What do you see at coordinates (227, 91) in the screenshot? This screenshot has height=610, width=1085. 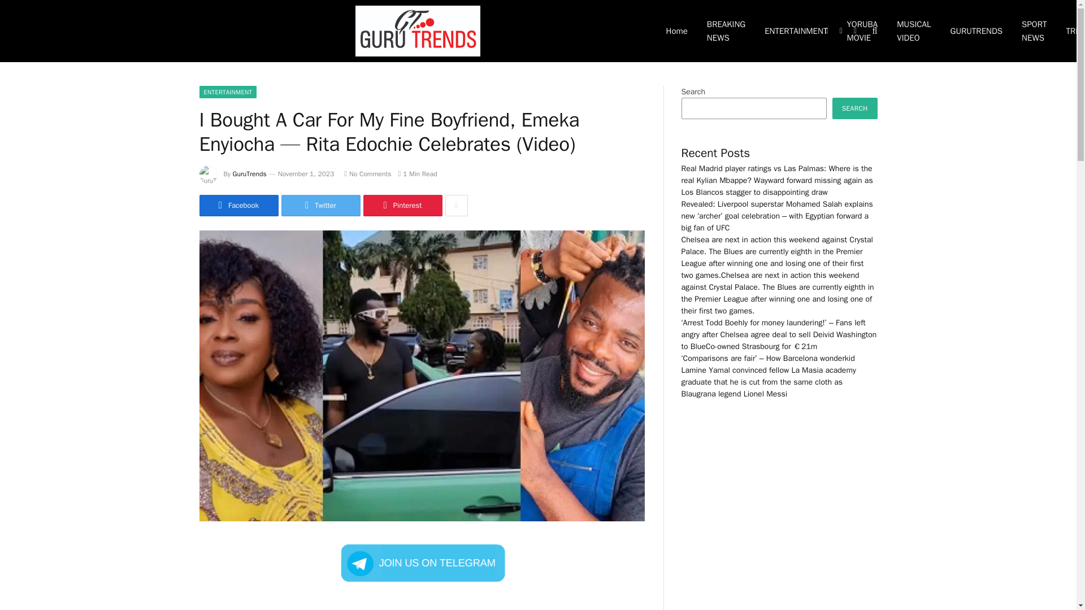 I see `ENTERTAINMENT` at bounding box center [227, 91].